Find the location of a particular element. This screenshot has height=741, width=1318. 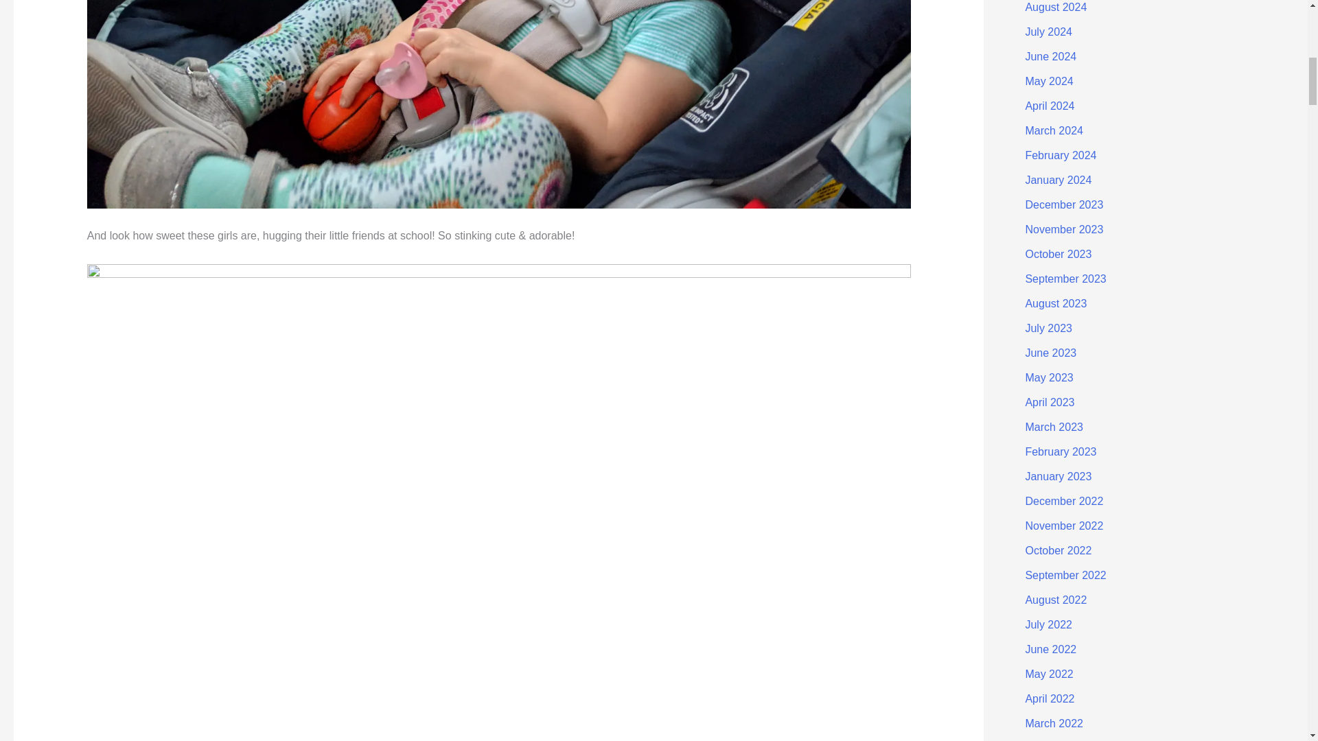

October 2023 is located at coordinates (1058, 254).